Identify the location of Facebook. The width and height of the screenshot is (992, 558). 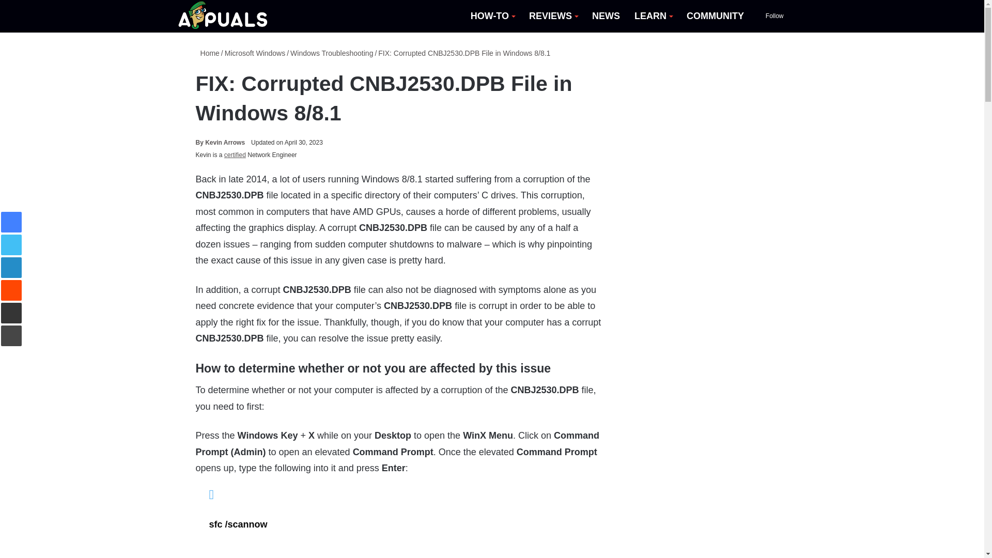
(11, 222).